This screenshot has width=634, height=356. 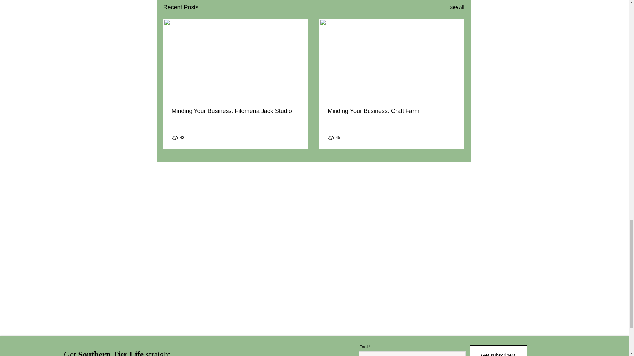 I want to click on Minding Your Business: Filomena Jack Studio, so click(x=236, y=111).